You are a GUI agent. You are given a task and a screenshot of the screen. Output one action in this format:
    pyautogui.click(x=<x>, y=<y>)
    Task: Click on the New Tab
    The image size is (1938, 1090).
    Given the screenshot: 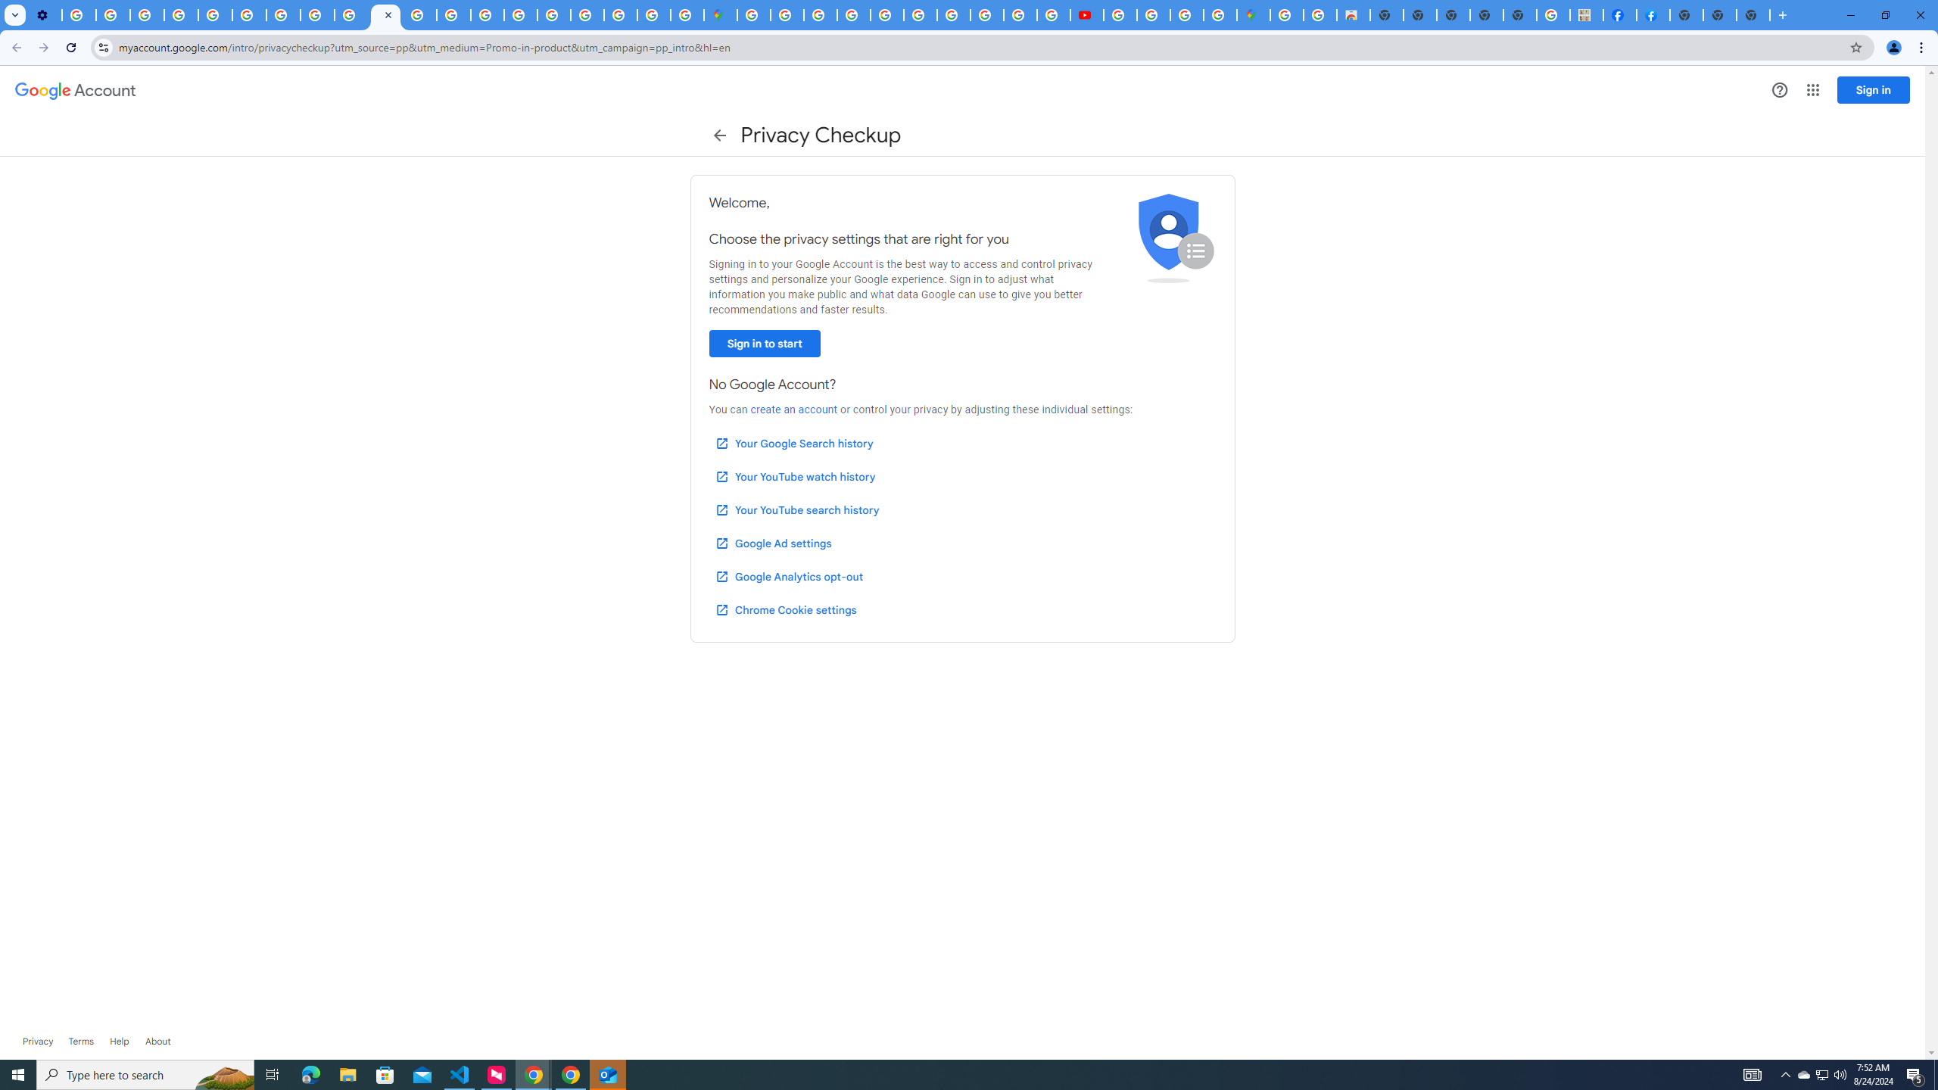 What is the action you would take?
    pyautogui.click(x=1685, y=15)
    